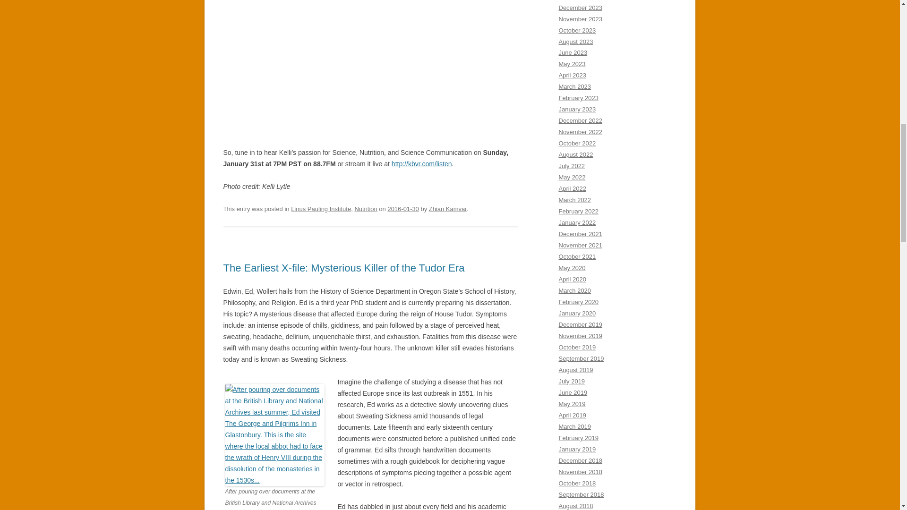  I want to click on Linus Pauling Institute, so click(321, 209).